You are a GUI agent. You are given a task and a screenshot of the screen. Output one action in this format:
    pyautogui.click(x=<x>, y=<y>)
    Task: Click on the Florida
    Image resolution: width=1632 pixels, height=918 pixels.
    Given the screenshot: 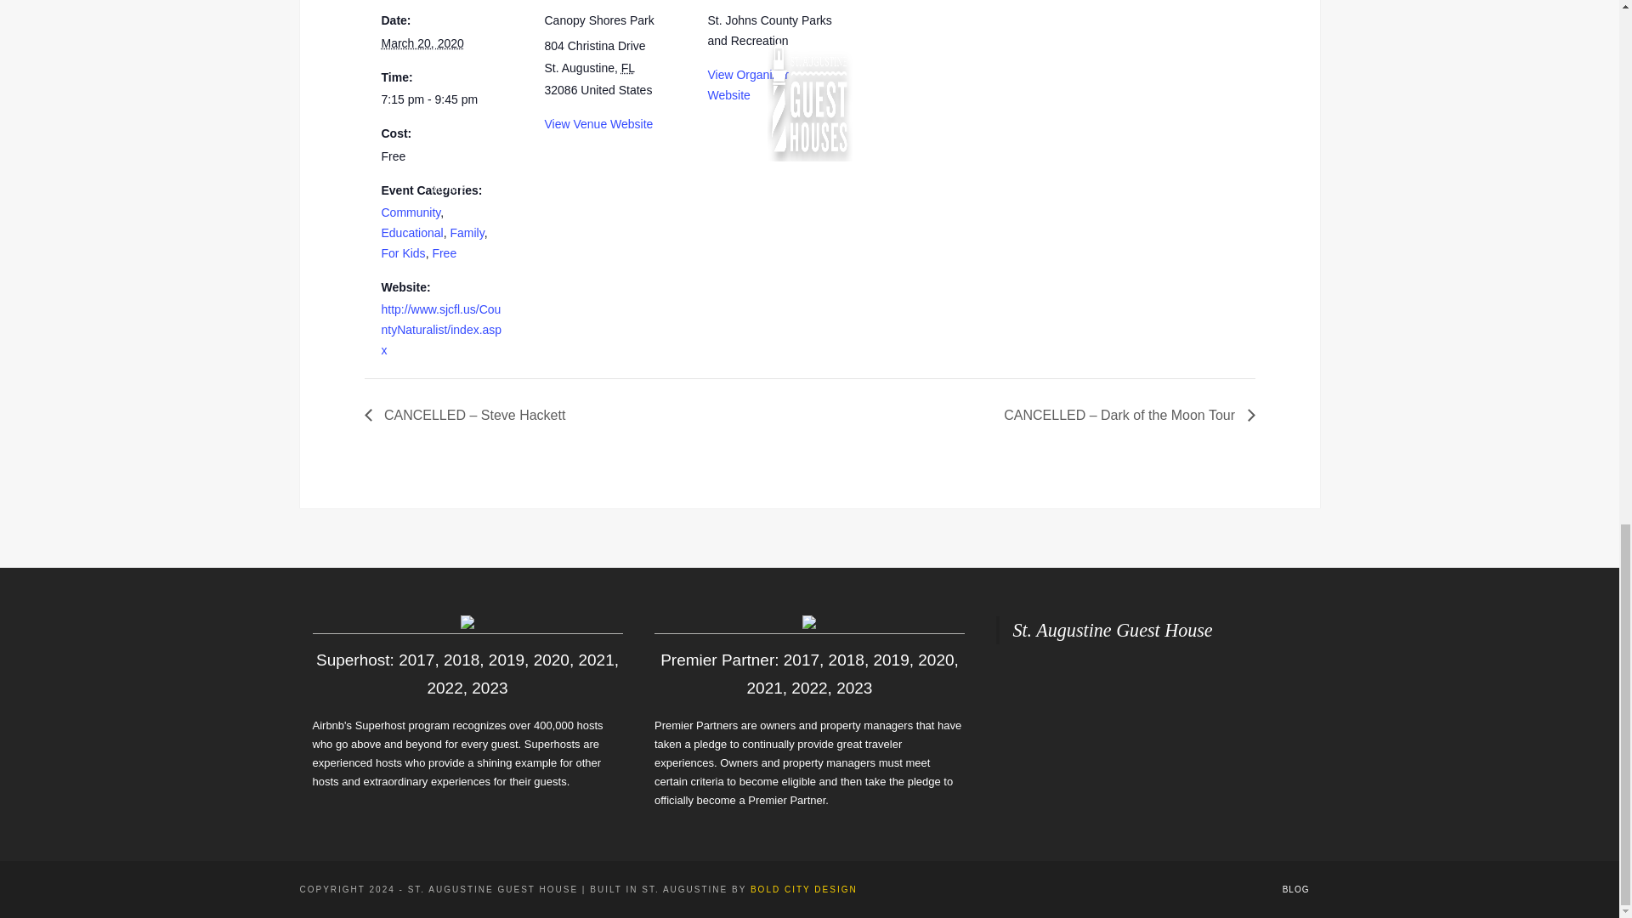 What is the action you would take?
    pyautogui.click(x=627, y=68)
    